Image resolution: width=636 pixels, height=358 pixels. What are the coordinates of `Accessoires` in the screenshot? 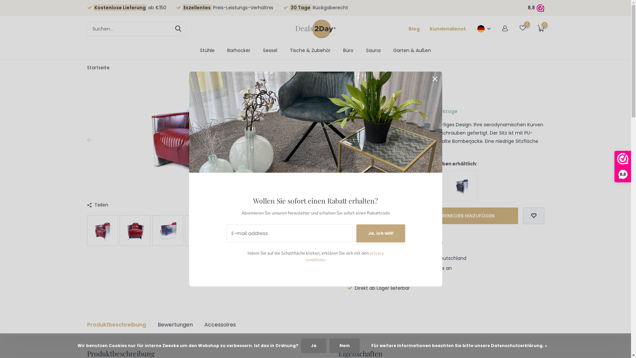 It's located at (220, 325).